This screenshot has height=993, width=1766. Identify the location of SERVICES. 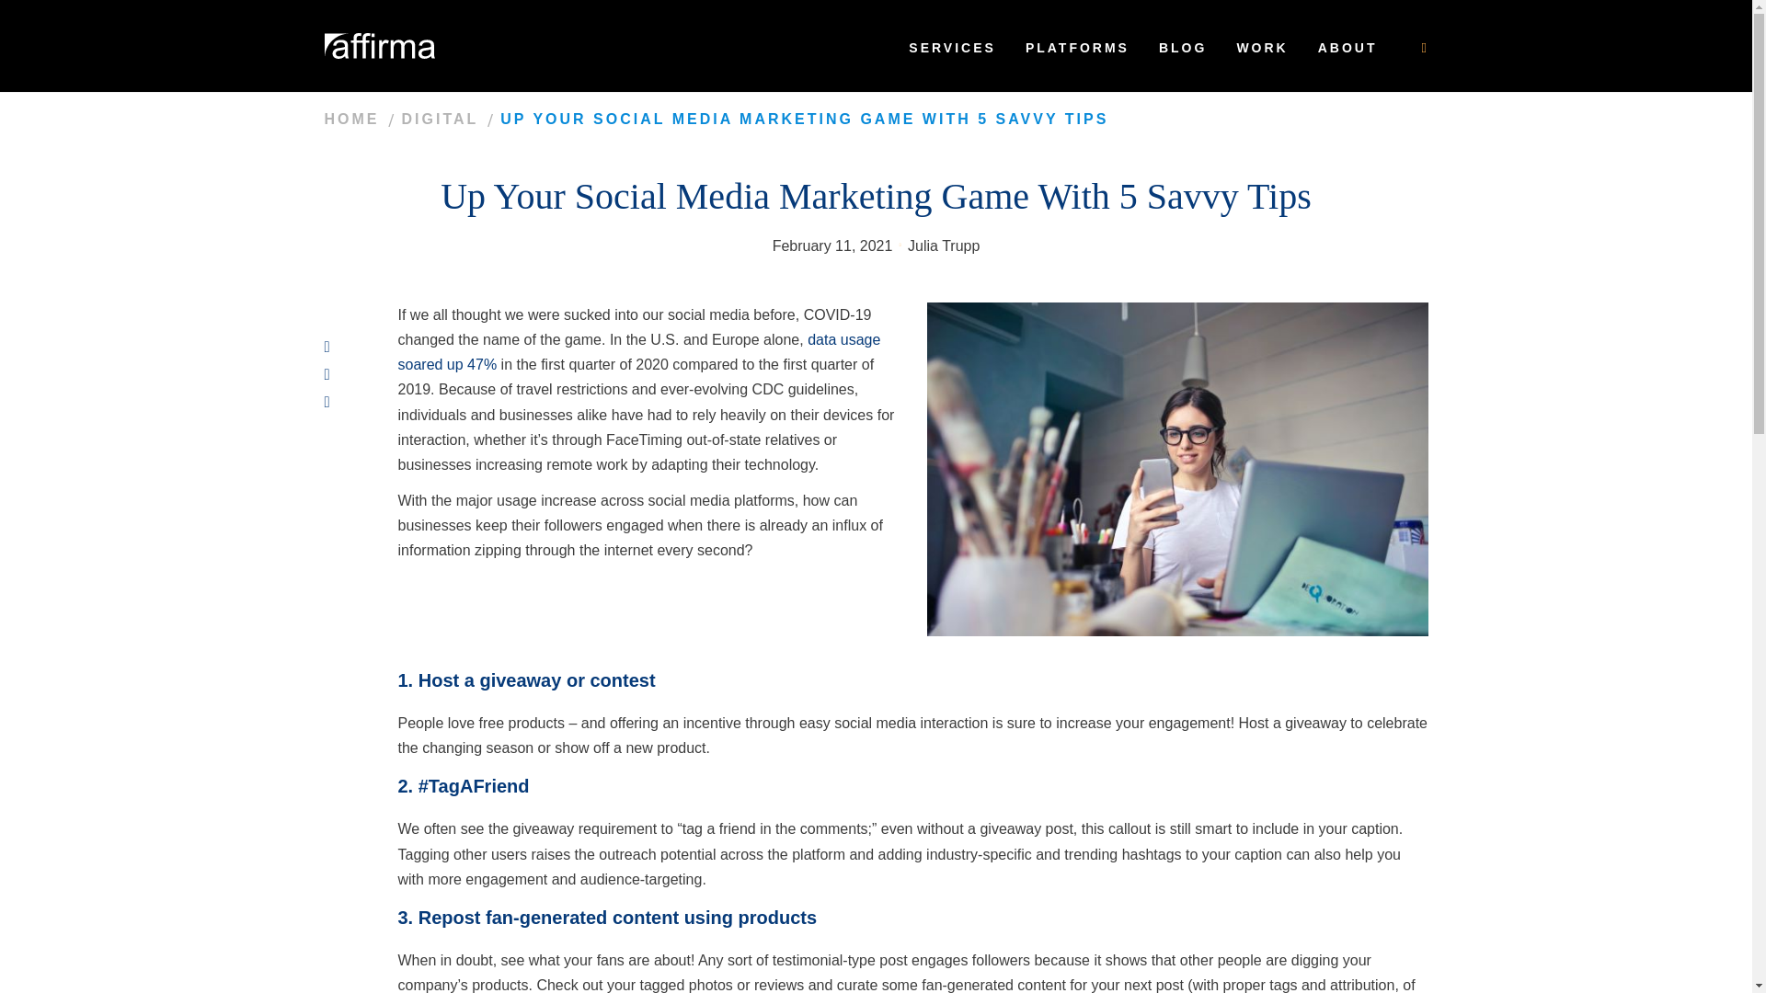
(951, 46).